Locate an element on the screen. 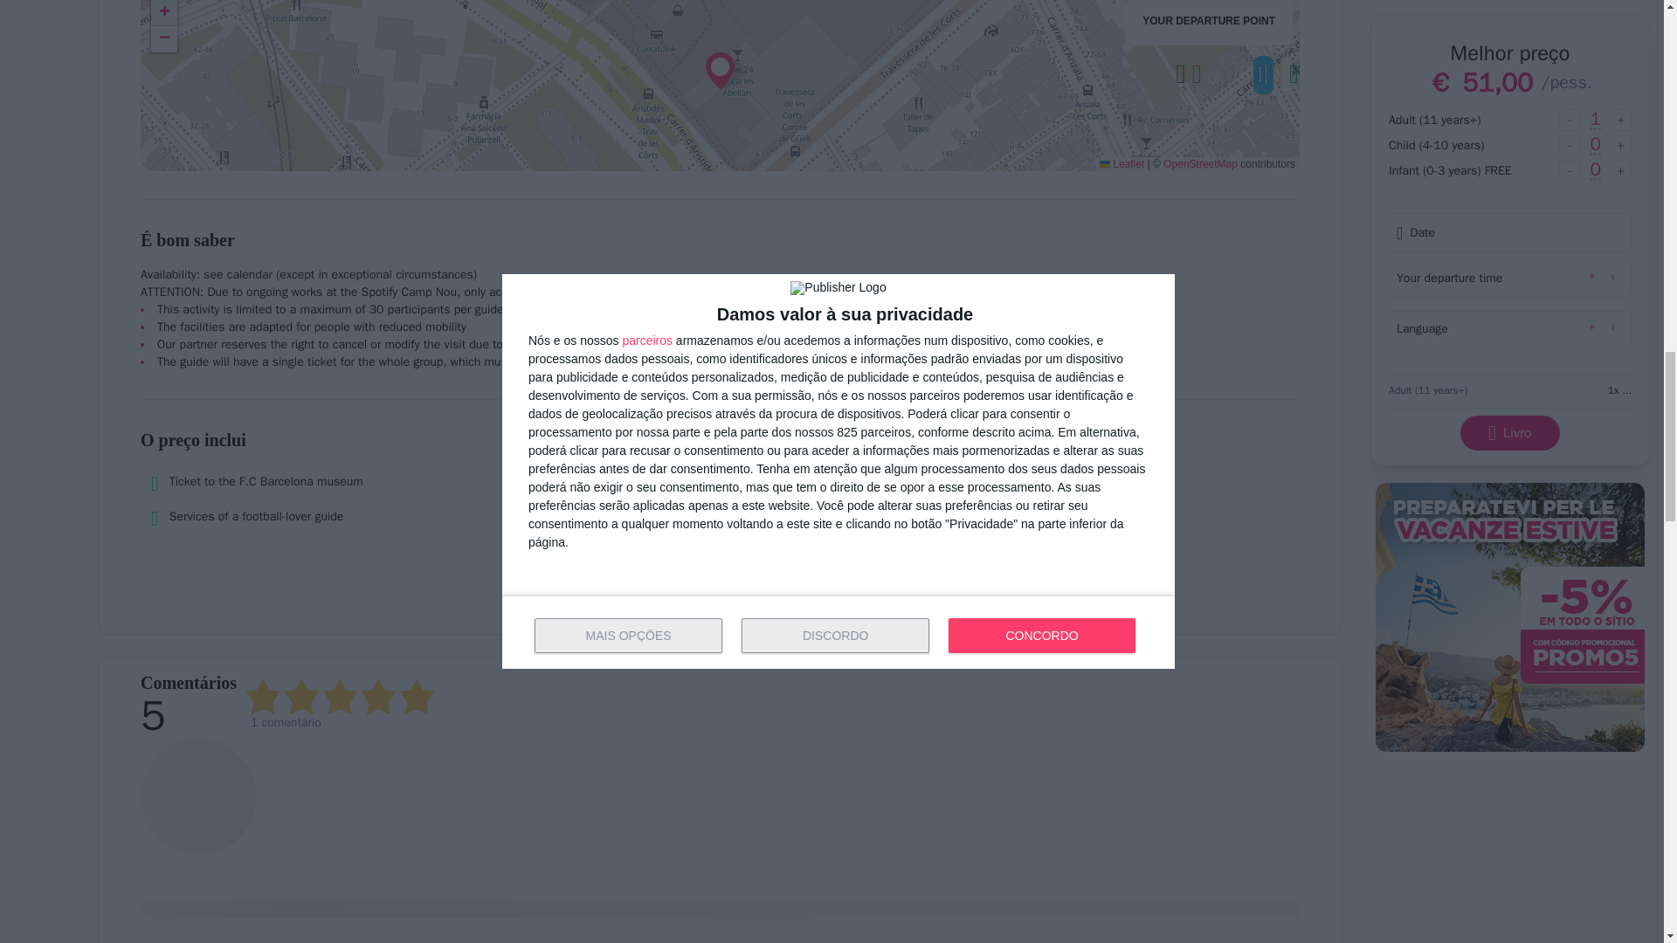 This screenshot has width=1677, height=943. Zoom in is located at coordinates (164, 13).